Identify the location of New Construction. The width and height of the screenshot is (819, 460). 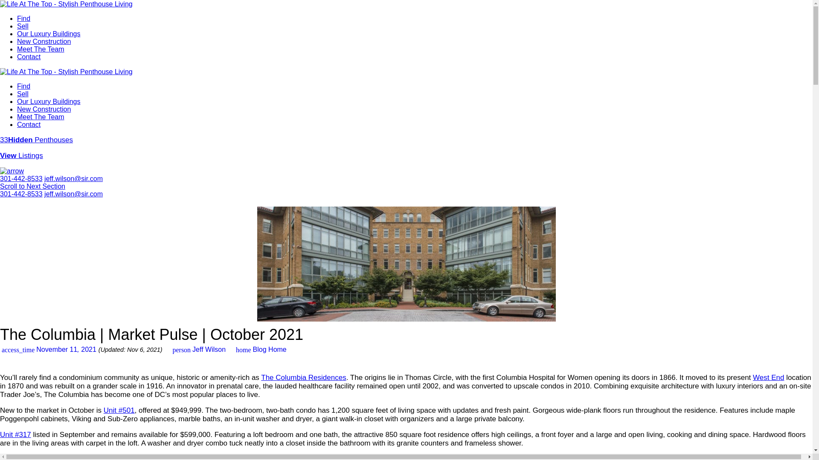
(44, 109).